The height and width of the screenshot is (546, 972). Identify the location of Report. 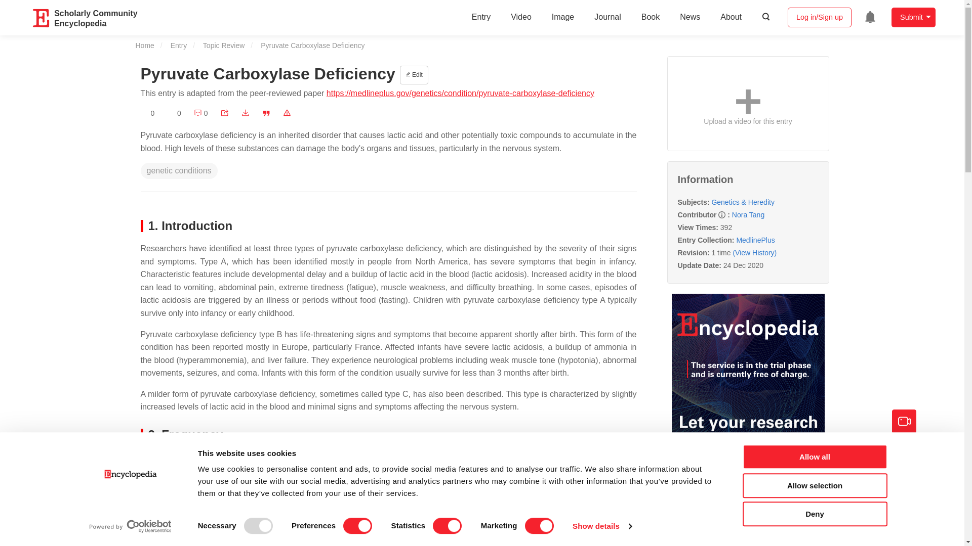
(287, 113).